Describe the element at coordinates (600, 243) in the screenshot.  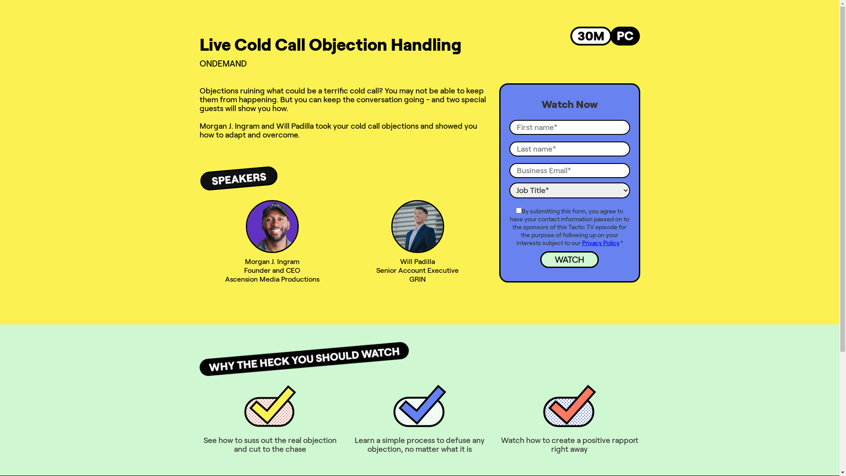
I see `Privacy Policy` at that location.